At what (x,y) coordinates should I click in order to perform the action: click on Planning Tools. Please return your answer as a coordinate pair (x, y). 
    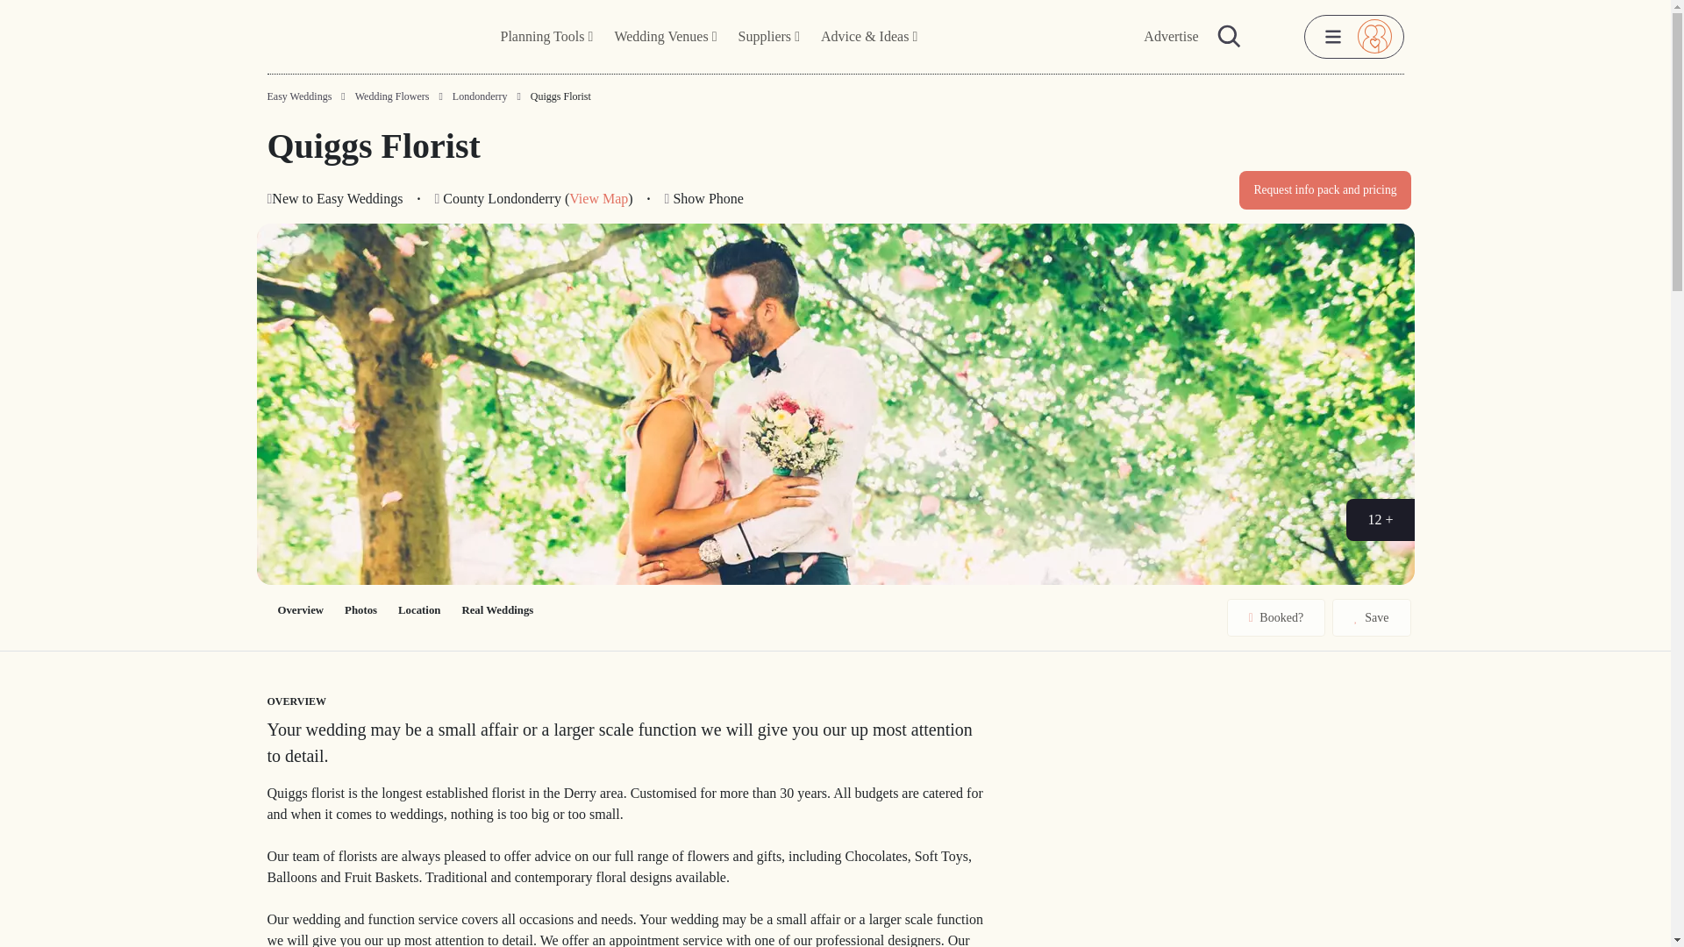
    Looking at the image, I should click on (547, 37).